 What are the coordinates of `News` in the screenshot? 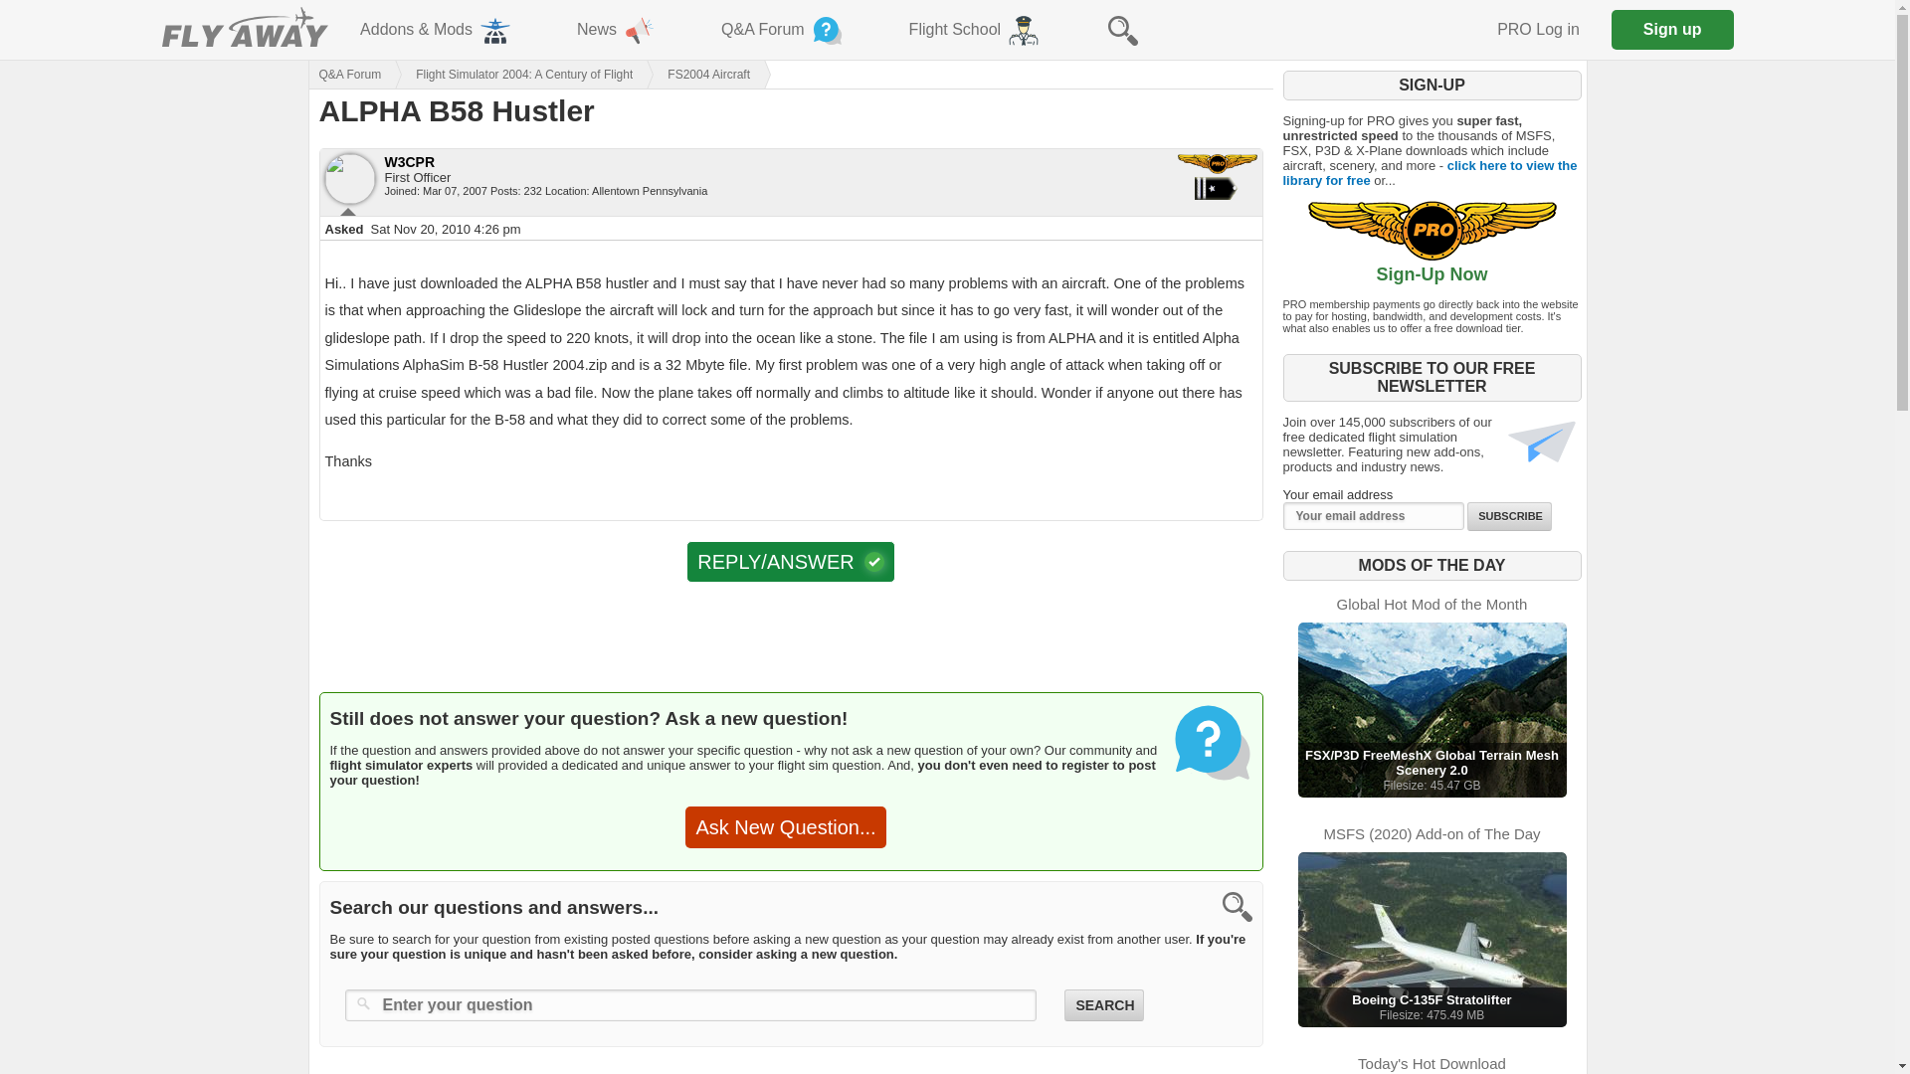 It's located at (617, 30).